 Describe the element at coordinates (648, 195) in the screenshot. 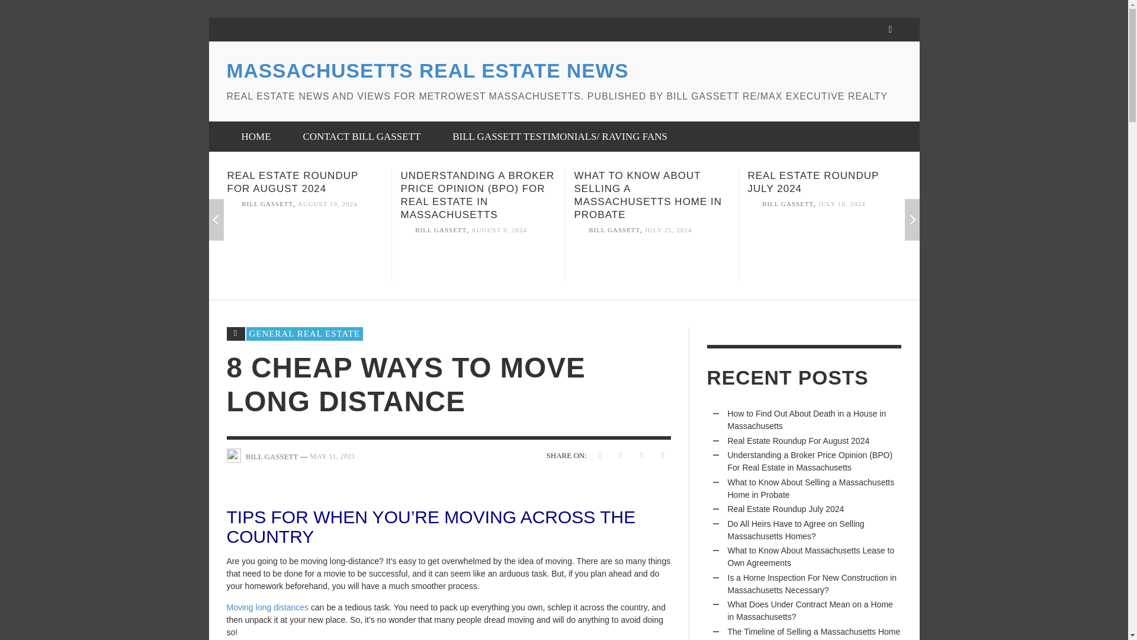

I see `WHAT TO KNOW ABOUT SELLING A MASSACHUSETTS HOME IN PROBATE` at that location.